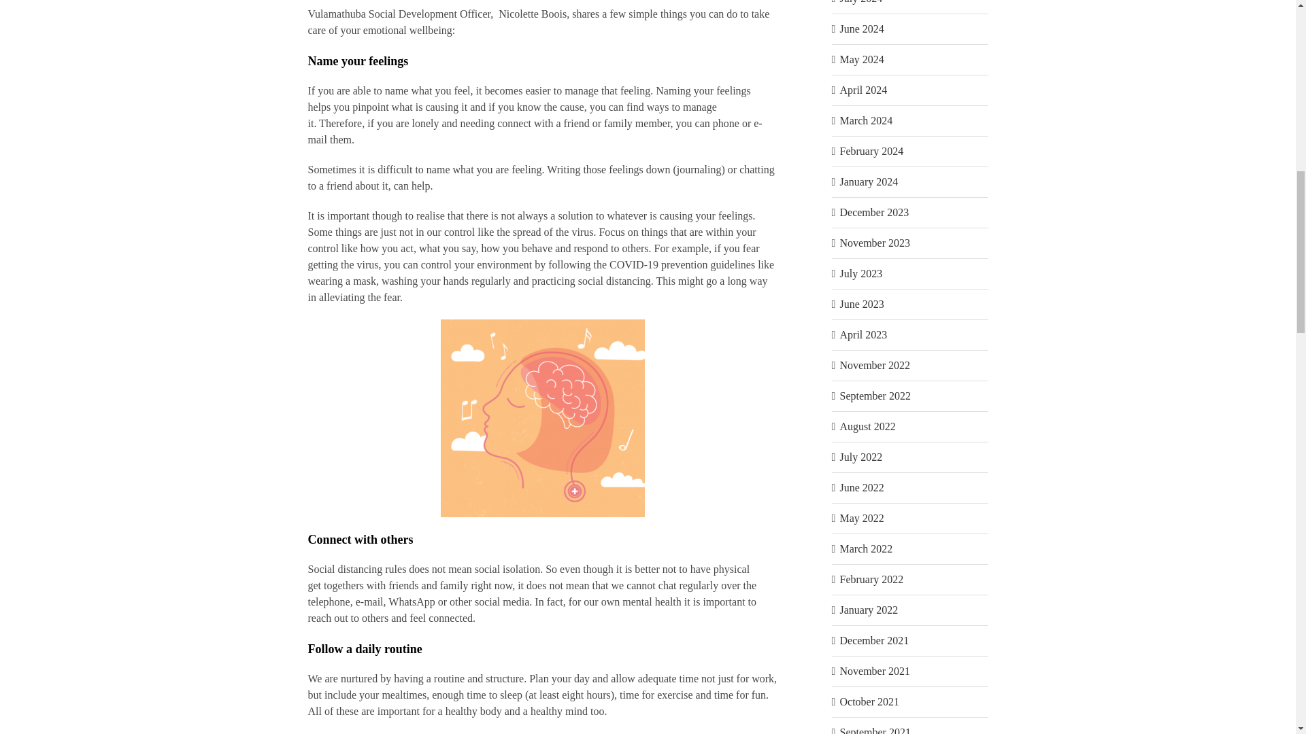 The image size is (1306, 734). What do you see at coordinates (861, 2) in the screenshot?
I see `July 2024` at bounding box center [861, 2].